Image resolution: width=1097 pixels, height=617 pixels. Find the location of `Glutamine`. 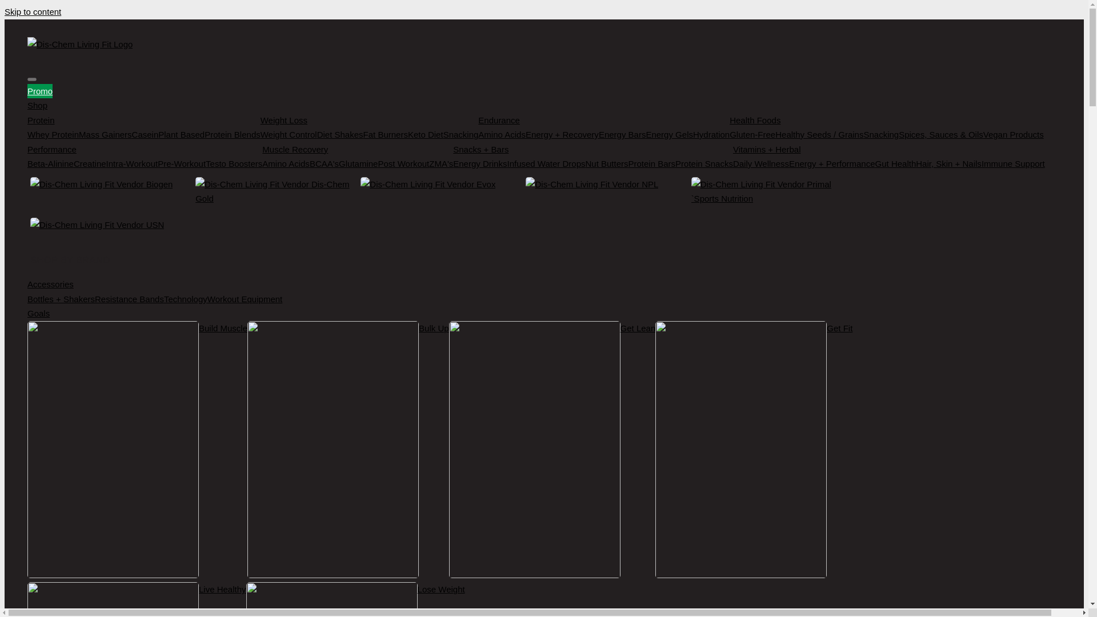

Glutamine is located at coordinates (358, 164).